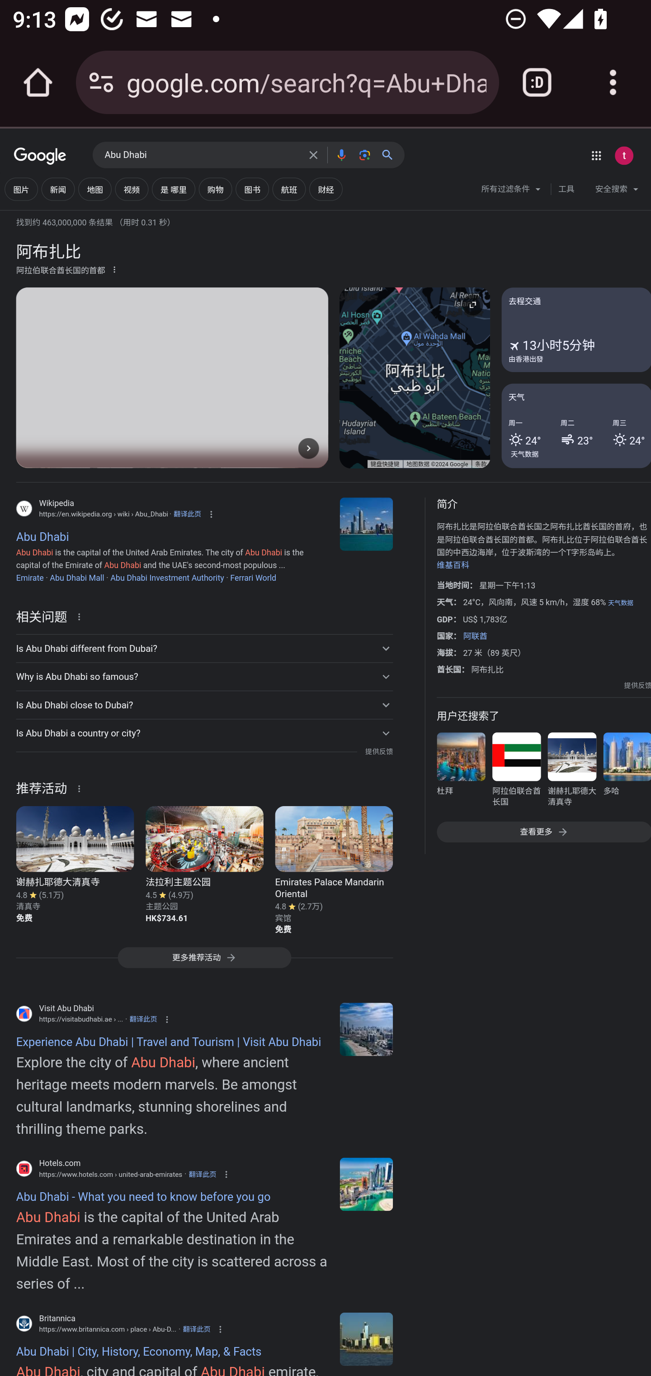  What do you see at coordinates (131, 189) in the screenshot?
I see `视频` at bounding box center [131, 189].